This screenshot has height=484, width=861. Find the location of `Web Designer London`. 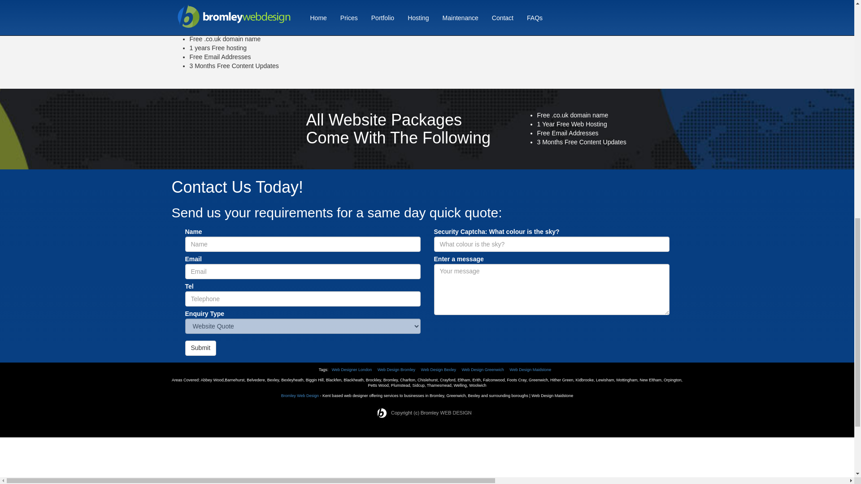

Web Designer London is located at coordinates (352, 369).